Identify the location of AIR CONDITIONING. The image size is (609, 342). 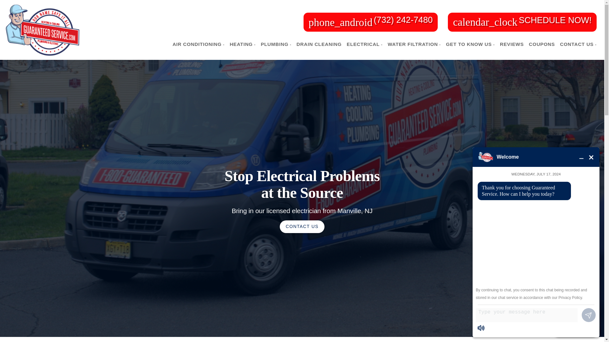
(199, 44).